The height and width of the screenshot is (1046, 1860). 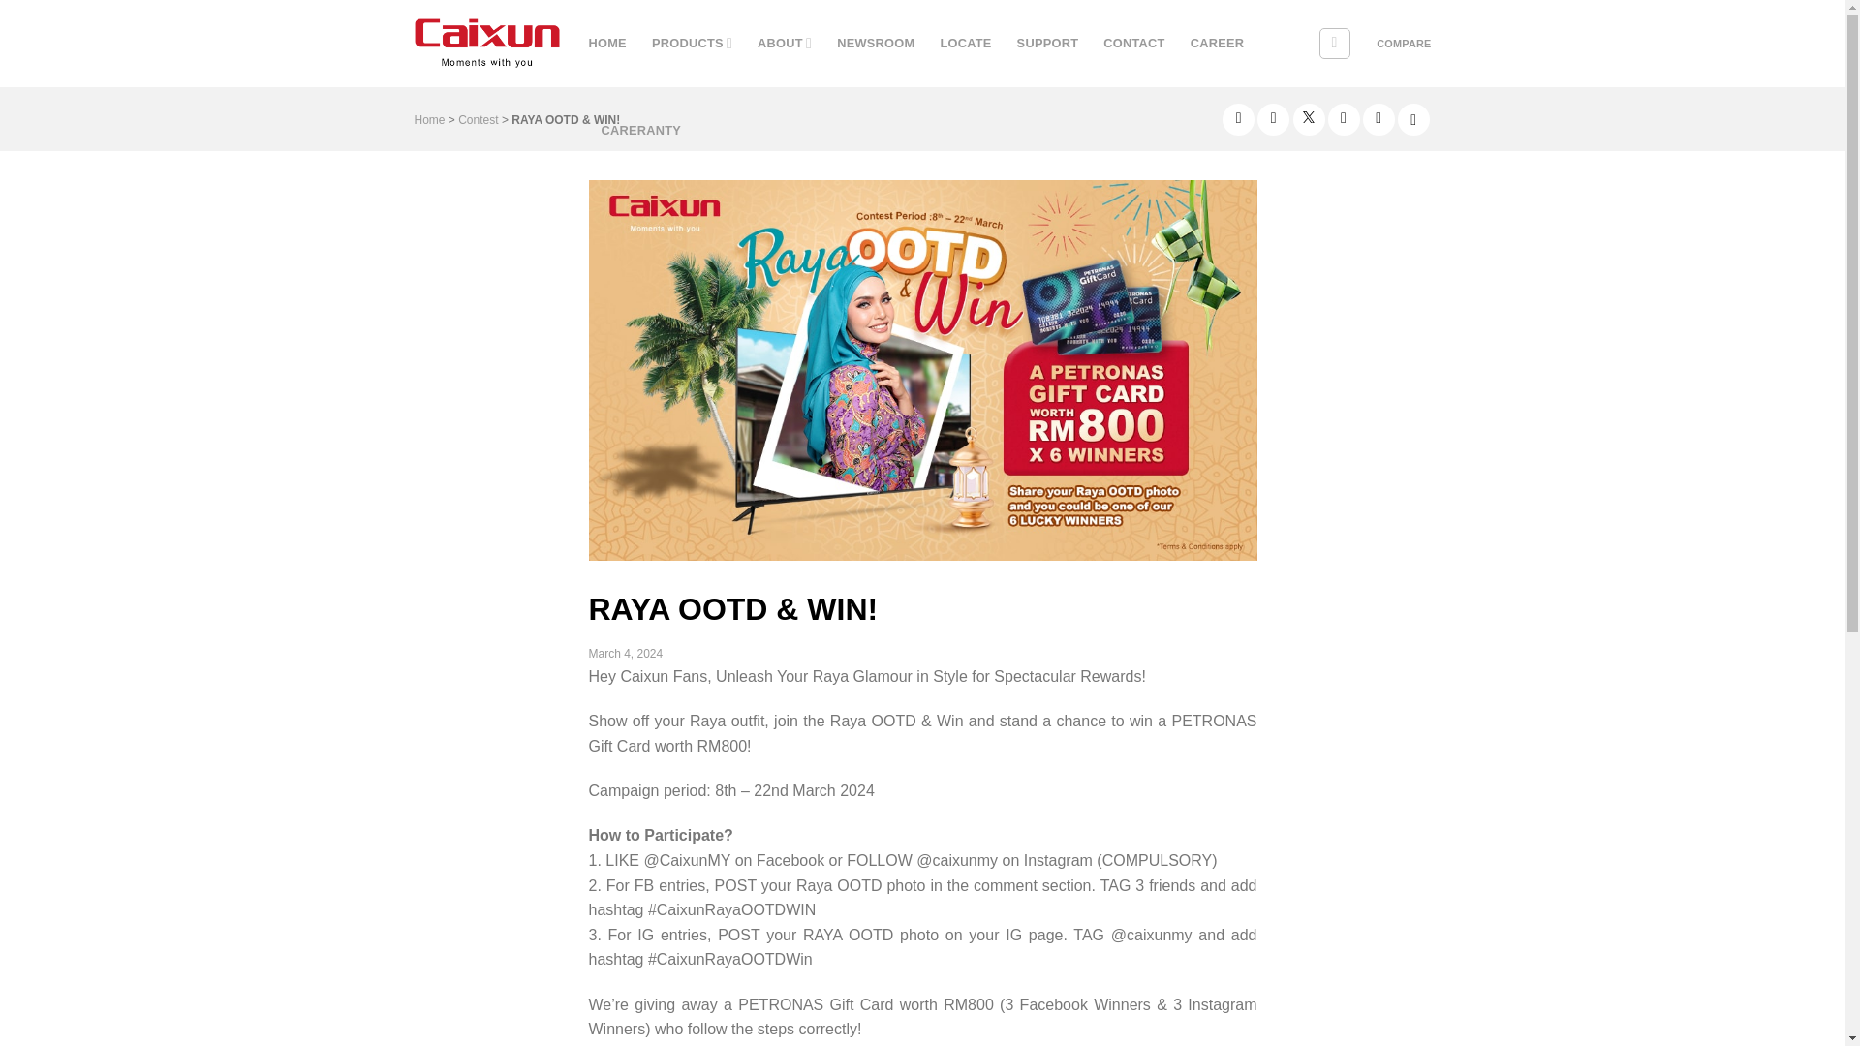 I want to click on Copy URL, so click(x=1414, y=119).